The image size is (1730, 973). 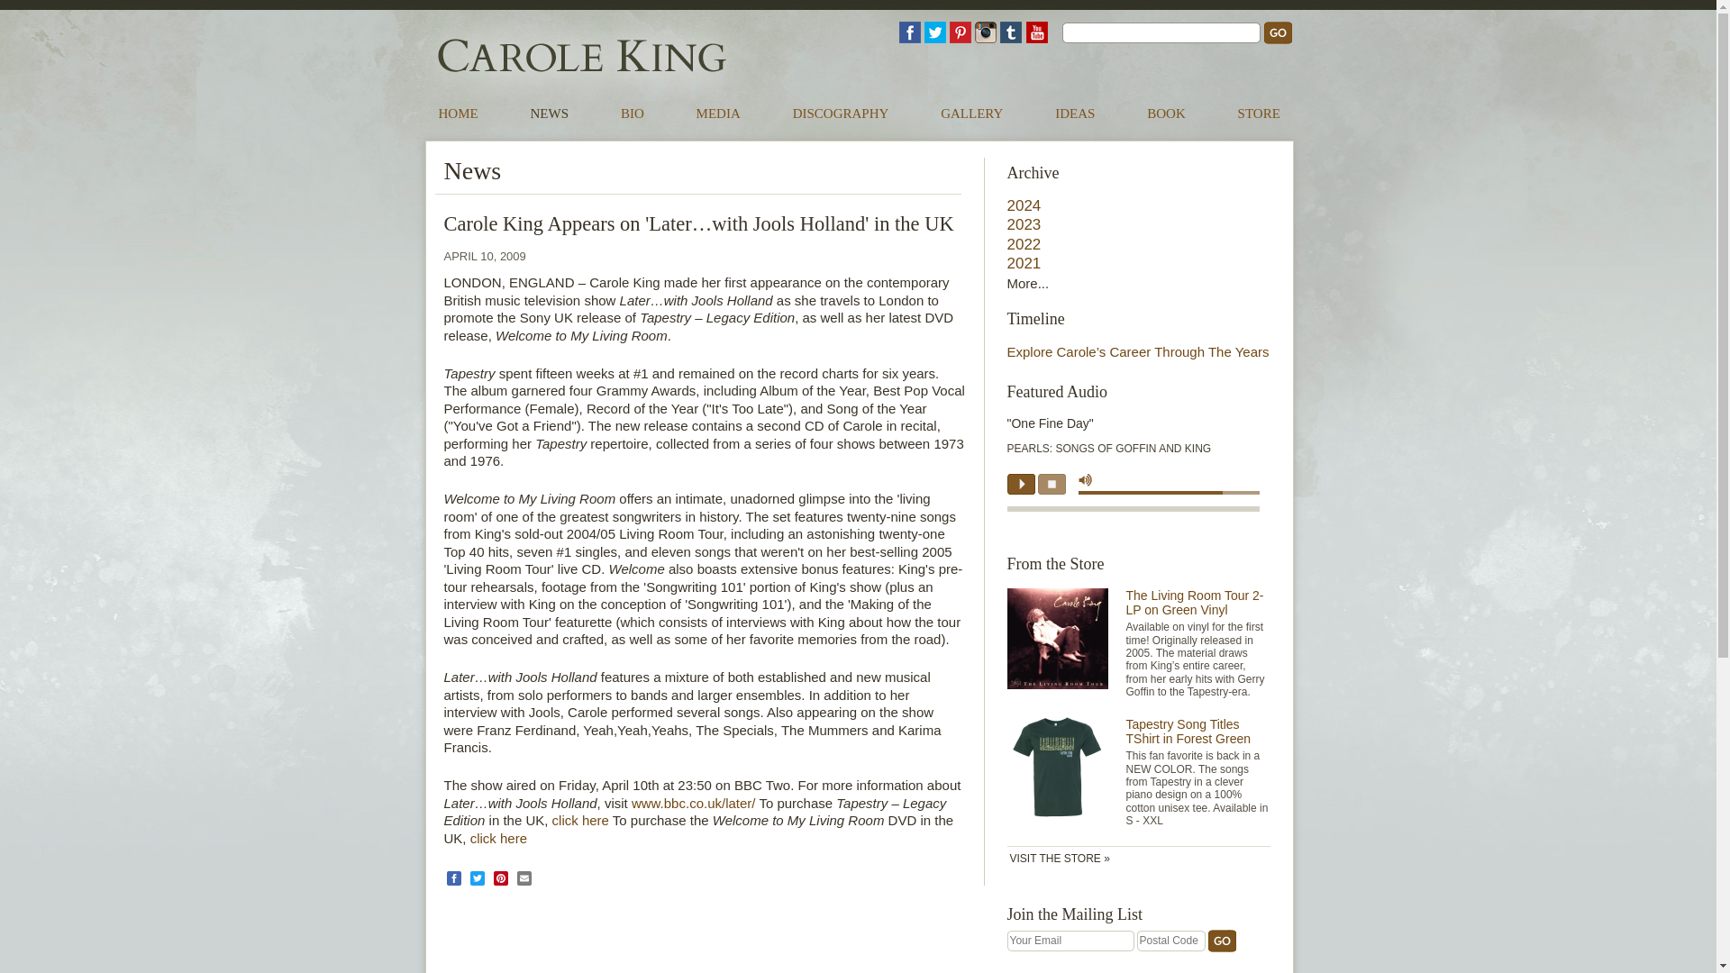 What do you see at coordinates (1024, 224) in the screenshot?
I see `2023` at bounding box center [1024, 224].